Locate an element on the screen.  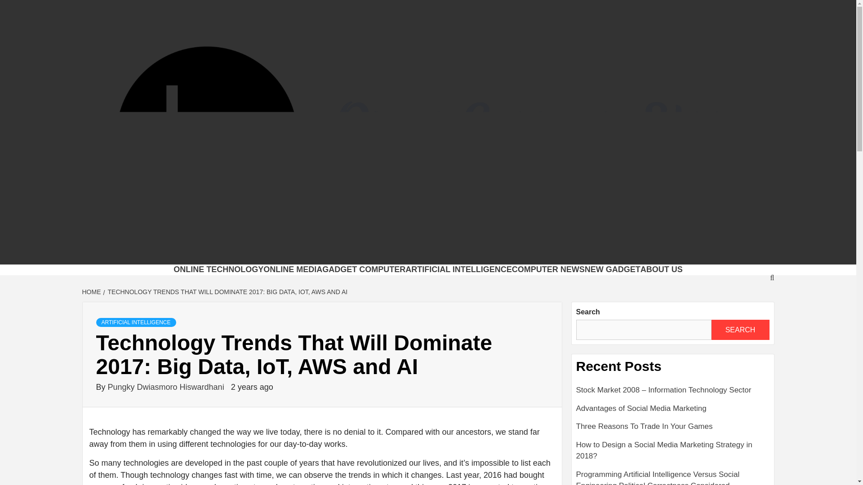
HOME is located at coordinates (92, 291).